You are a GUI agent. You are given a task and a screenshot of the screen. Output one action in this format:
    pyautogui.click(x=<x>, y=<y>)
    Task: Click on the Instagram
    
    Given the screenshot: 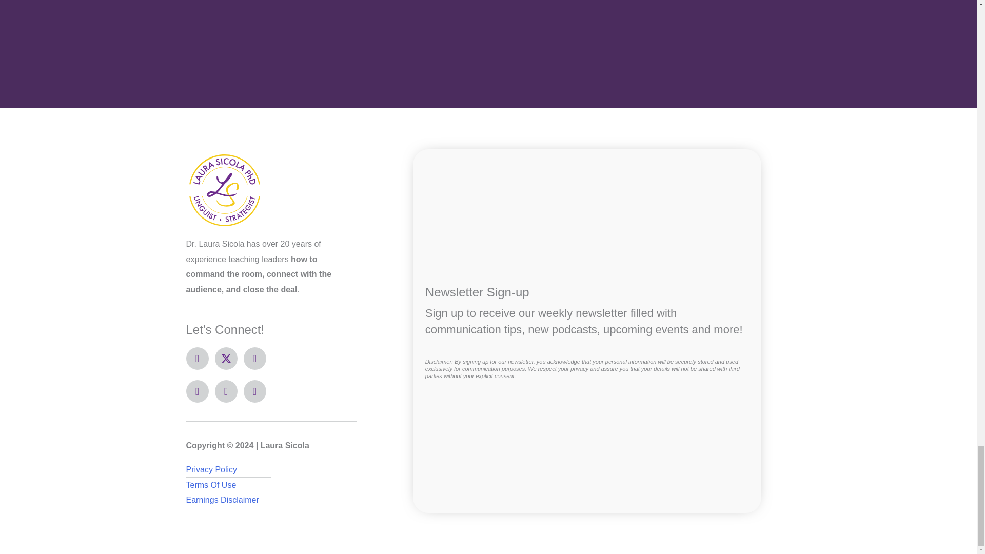 What is the action you would take?
    pyautogui.click(x=254, y=359)
    